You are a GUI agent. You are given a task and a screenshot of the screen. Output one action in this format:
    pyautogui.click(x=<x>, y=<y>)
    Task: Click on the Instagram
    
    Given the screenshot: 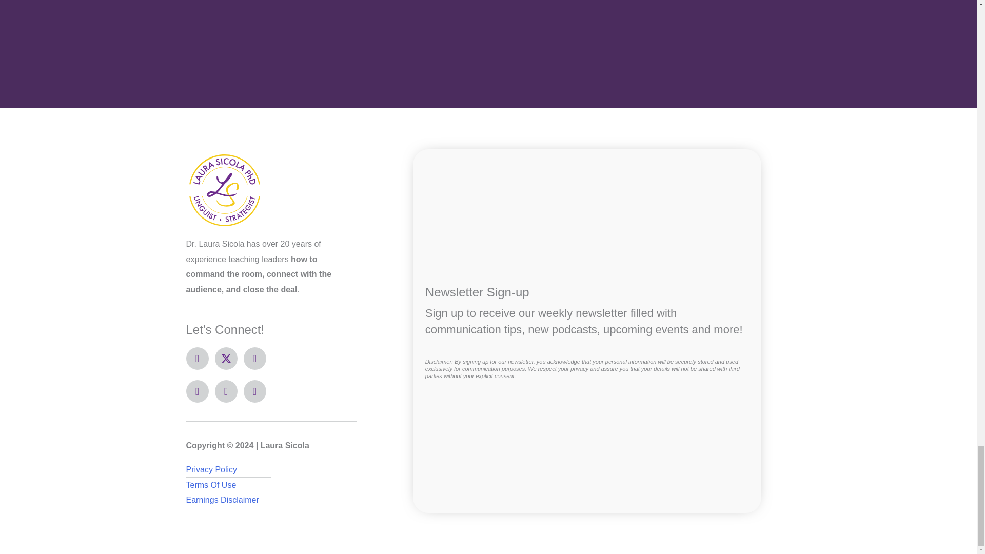 What is the action you would take?
    pyautogui.click(x=254, y=359)
    